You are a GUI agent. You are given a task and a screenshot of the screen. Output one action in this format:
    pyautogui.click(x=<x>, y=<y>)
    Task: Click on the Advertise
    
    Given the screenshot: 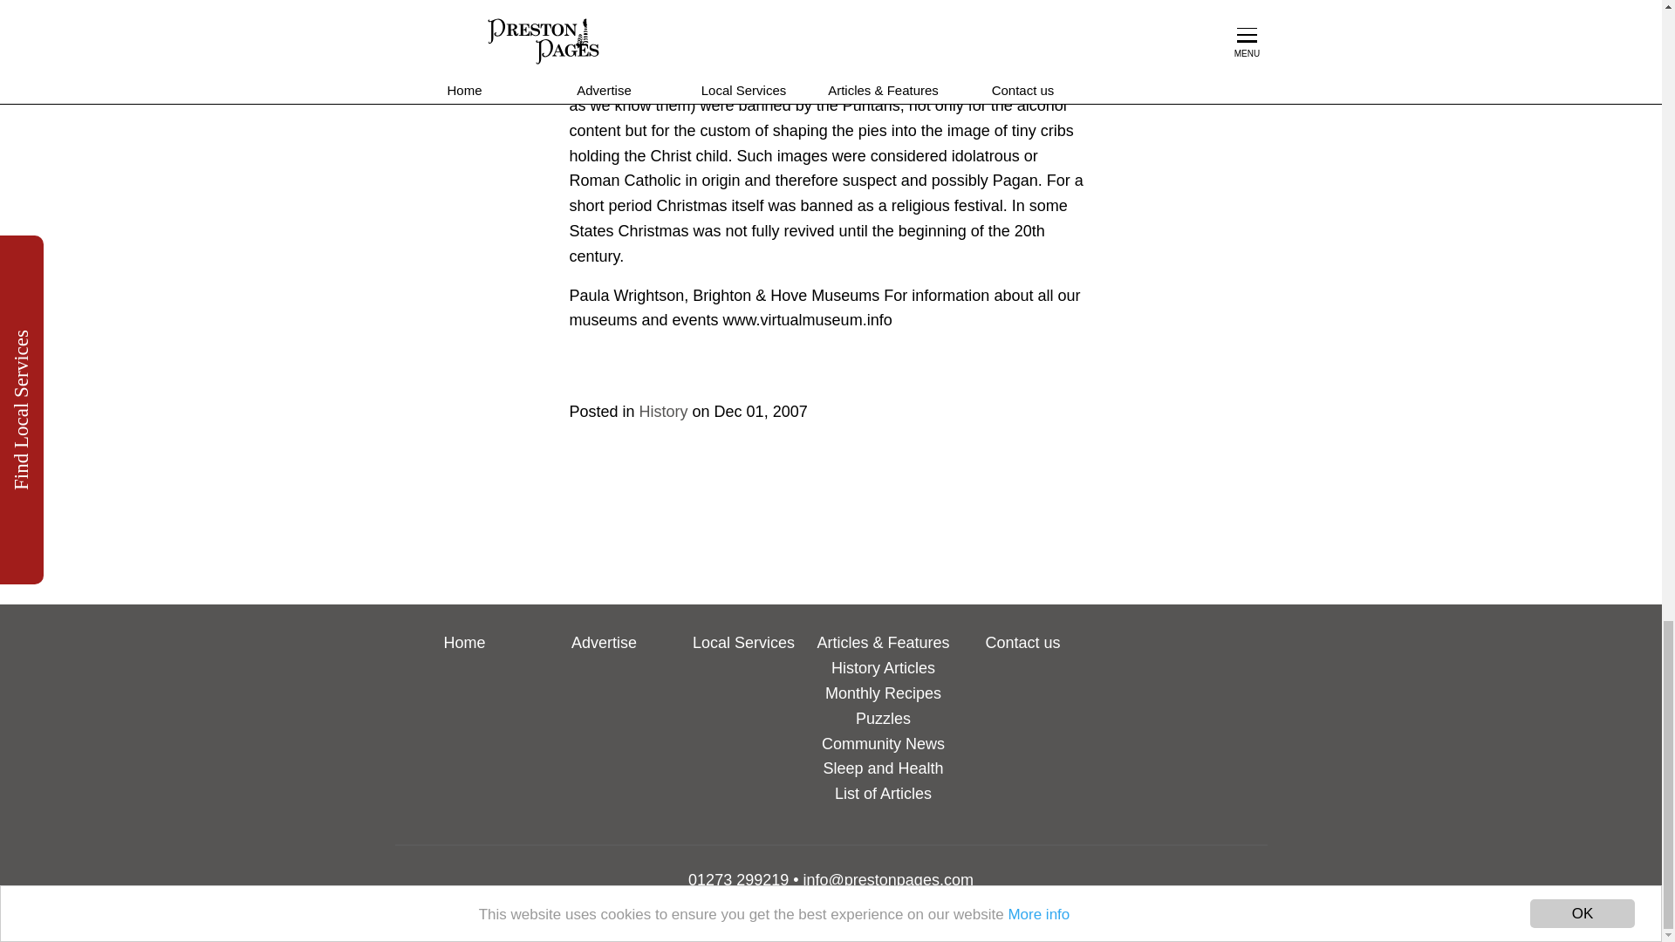 What is the action you would take?
    pyautogui.click(x=604, y=642)
    